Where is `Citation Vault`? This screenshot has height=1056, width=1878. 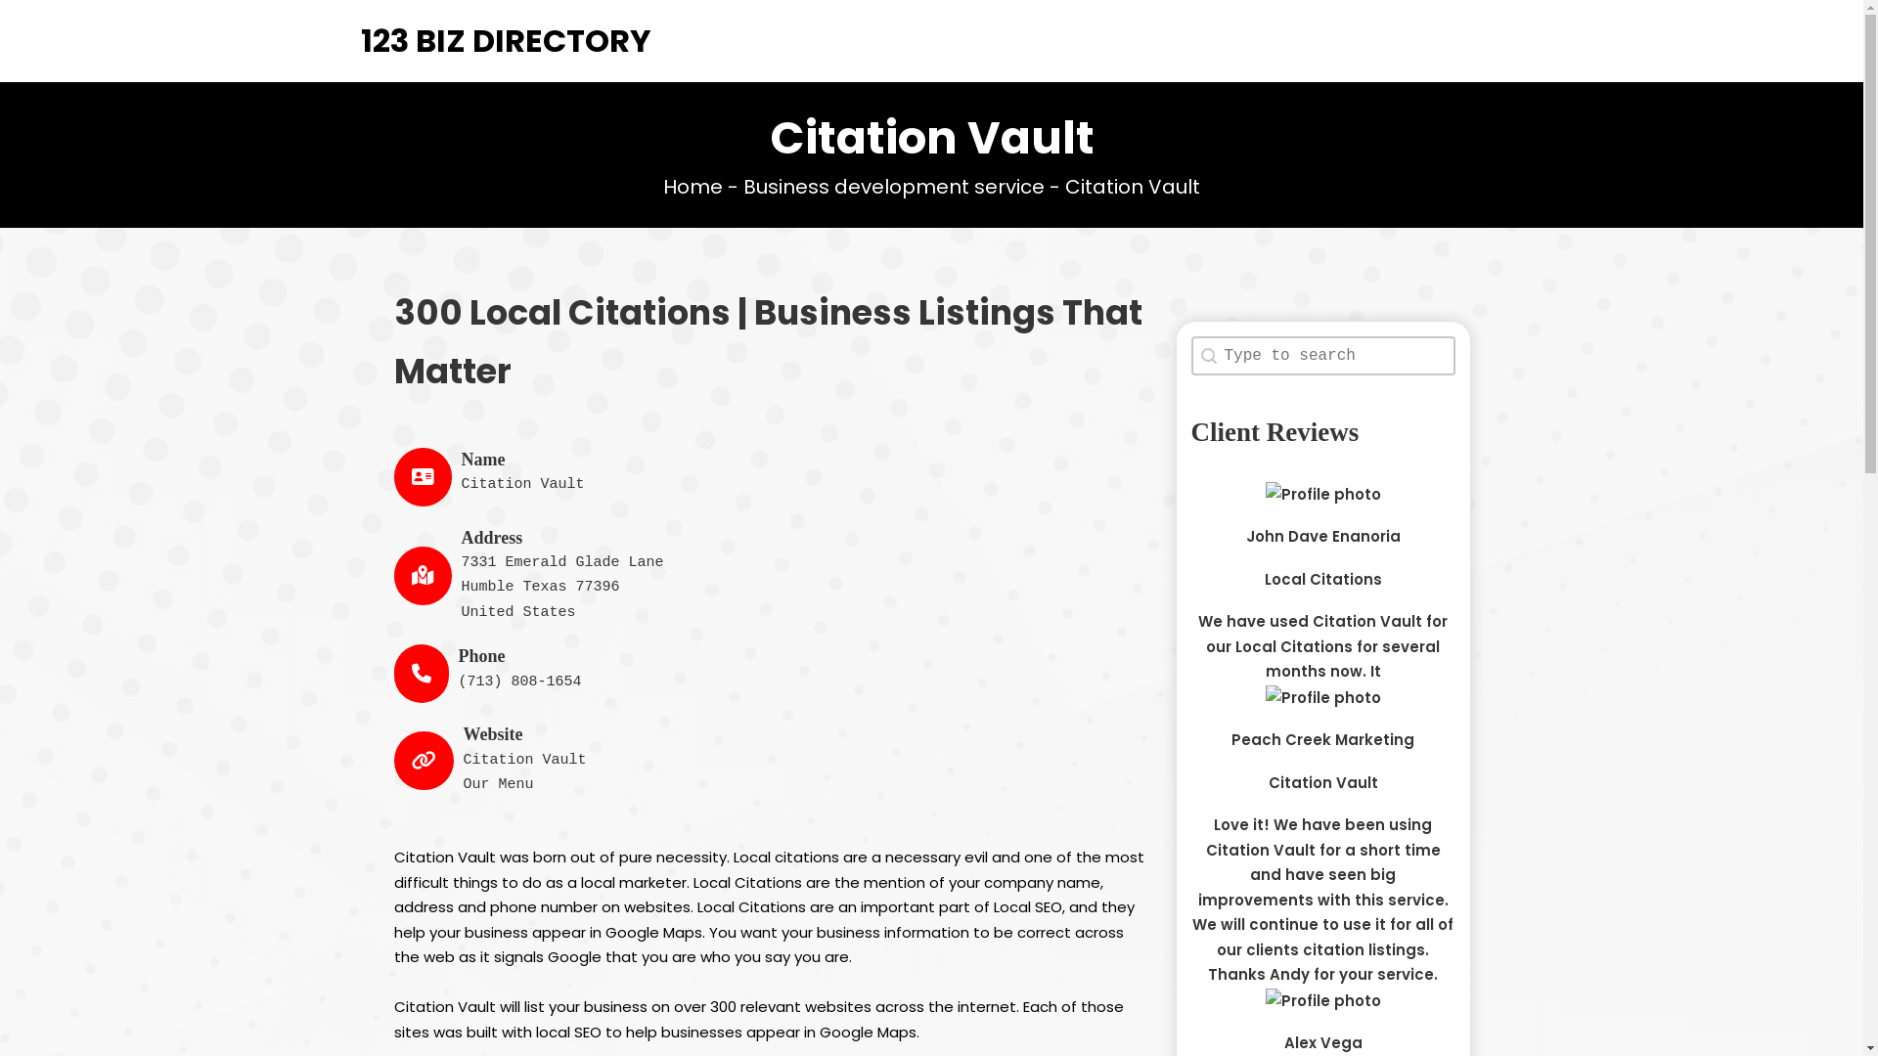 Citation Vault is located at coordinates (525, 761).